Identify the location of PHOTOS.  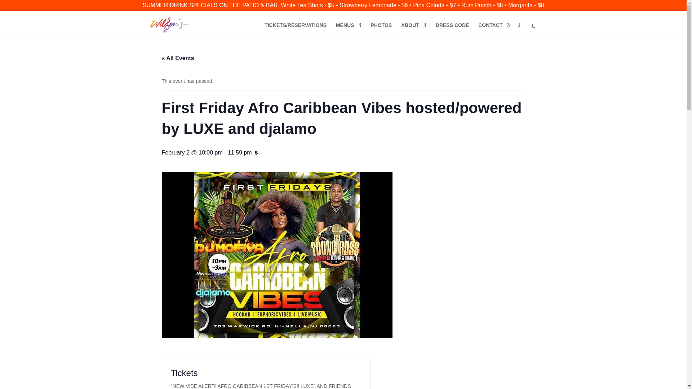
(381, 31).